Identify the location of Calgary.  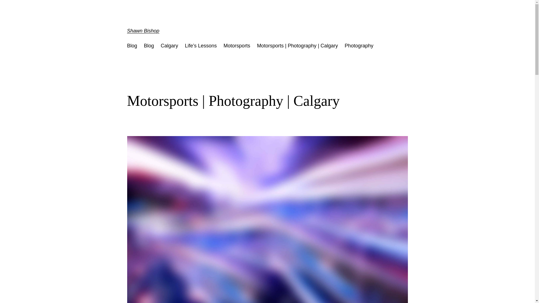
(170, 46).